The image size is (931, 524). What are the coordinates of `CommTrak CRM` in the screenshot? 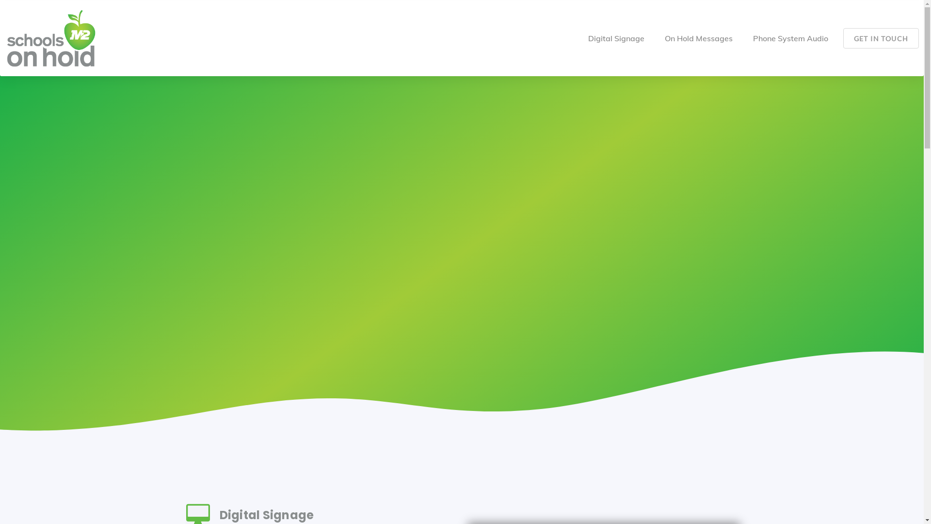 It's located at (568, 436).